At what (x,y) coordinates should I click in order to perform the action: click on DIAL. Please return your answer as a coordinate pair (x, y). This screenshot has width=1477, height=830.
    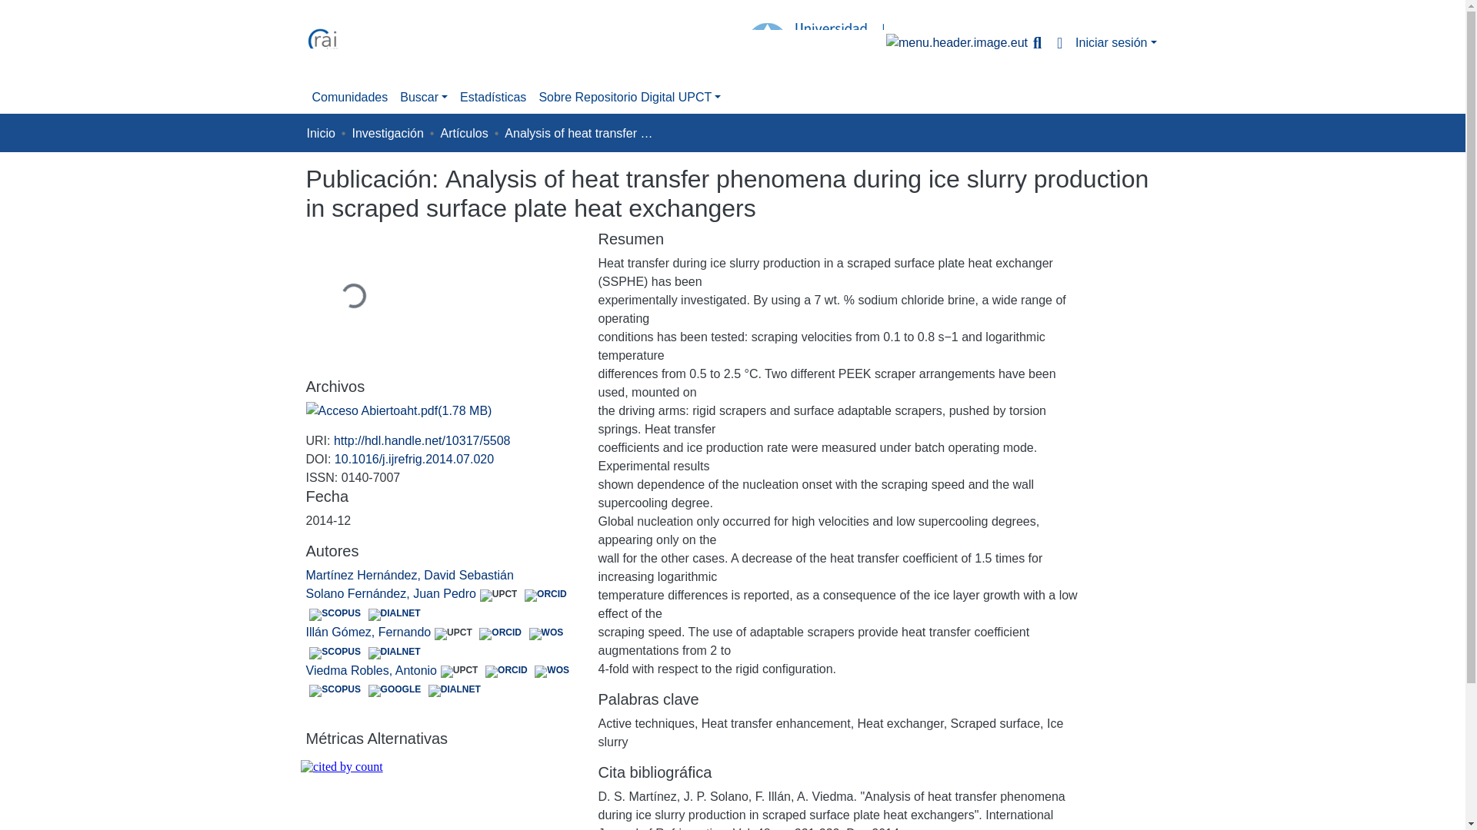
    Looking at the image, I should click on (395, 653).